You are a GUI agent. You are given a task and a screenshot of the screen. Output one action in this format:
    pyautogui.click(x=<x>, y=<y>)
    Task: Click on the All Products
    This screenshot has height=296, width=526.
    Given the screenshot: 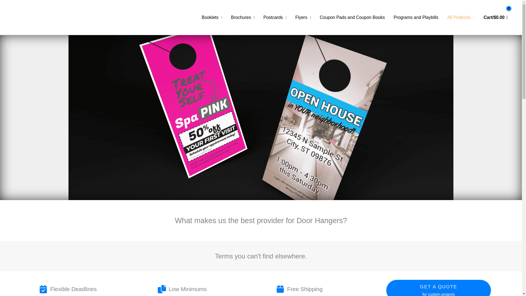 What is the action you would take?
    pyautogui.click(x=461, y=18)
    